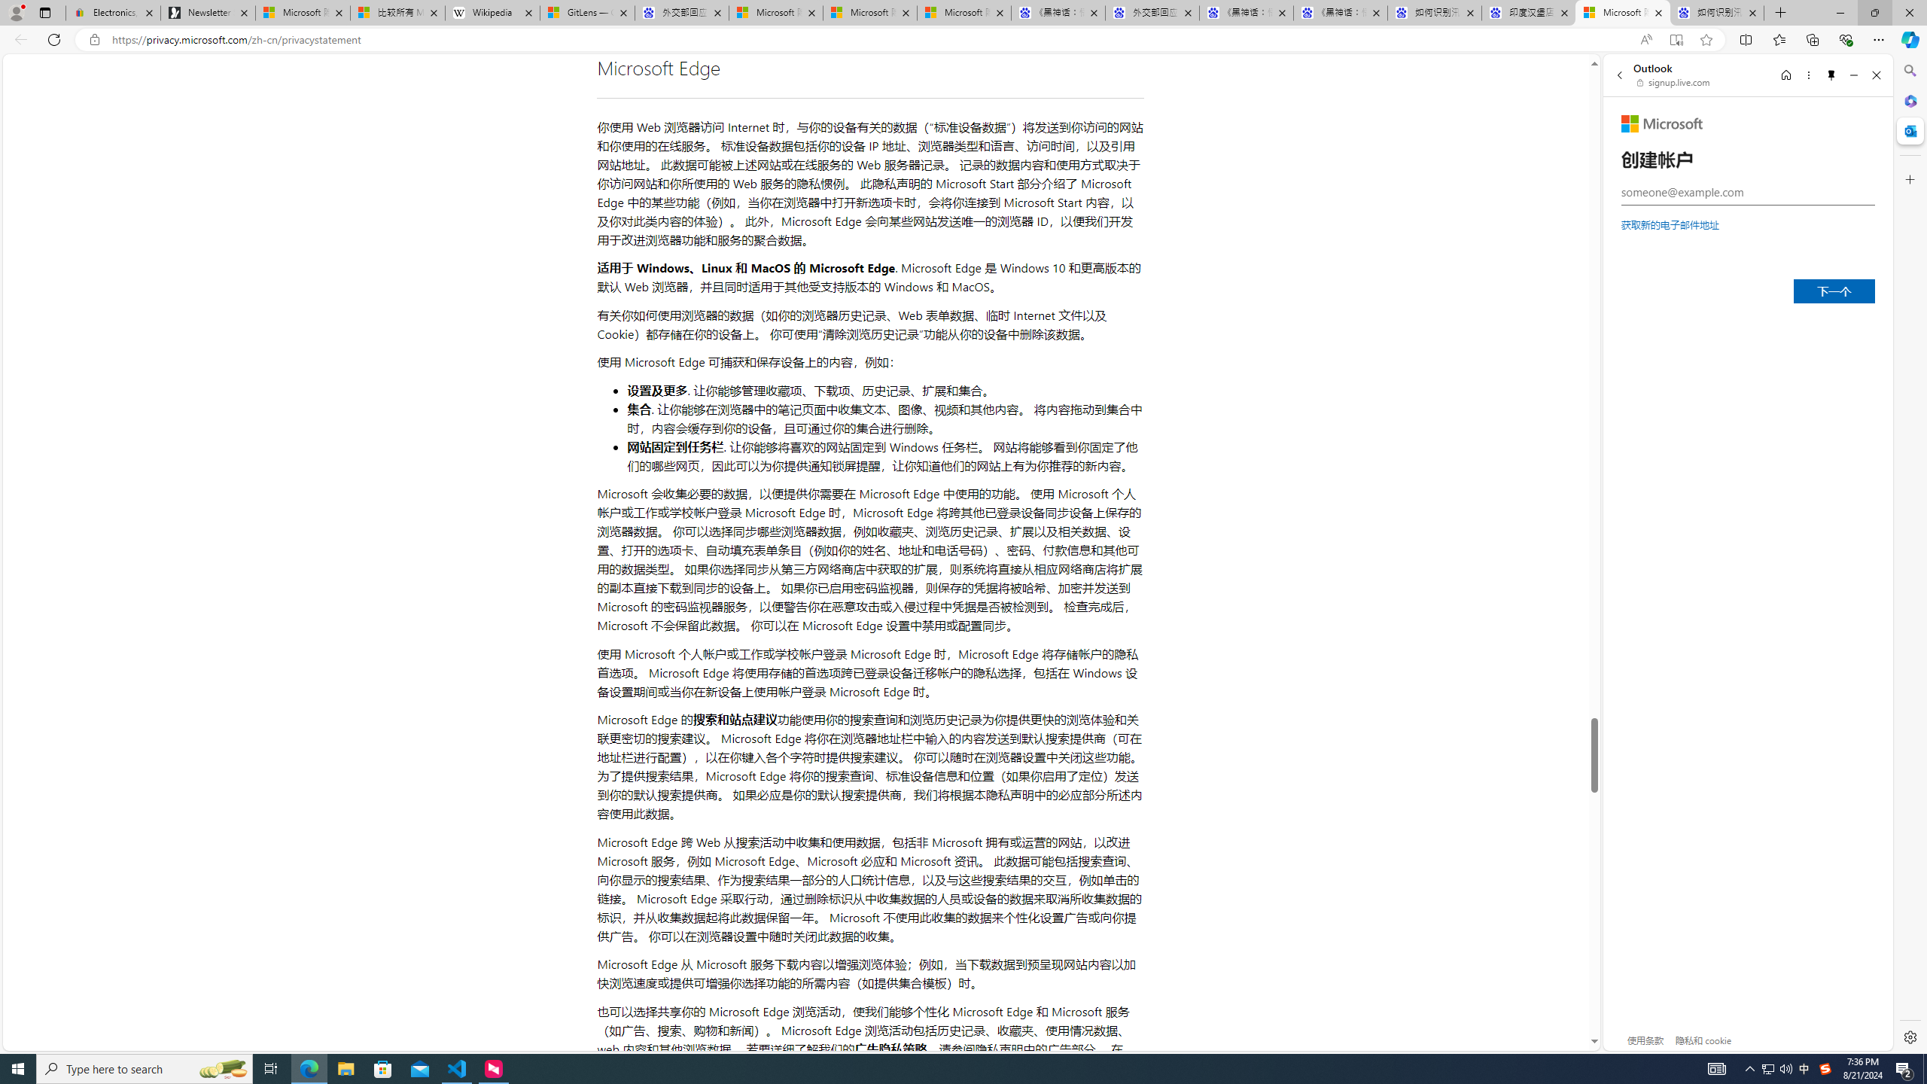 The width and height of the screenshot is (1927, 1084). I want to click on More options, so click(1808, 75).